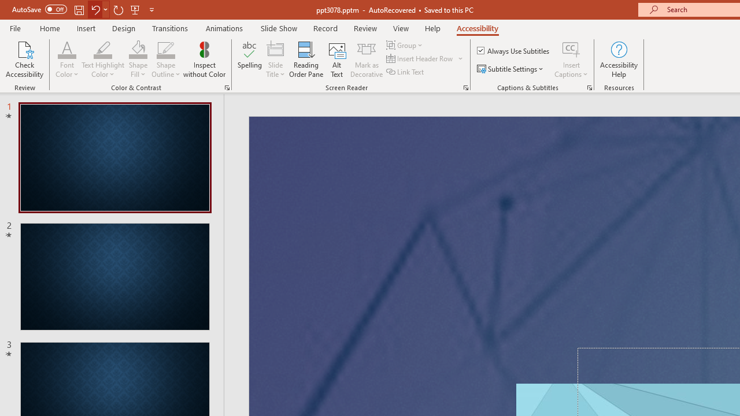 The height and width of the screenshot is (416, 740). I want to click on Group, so click(406, 45).